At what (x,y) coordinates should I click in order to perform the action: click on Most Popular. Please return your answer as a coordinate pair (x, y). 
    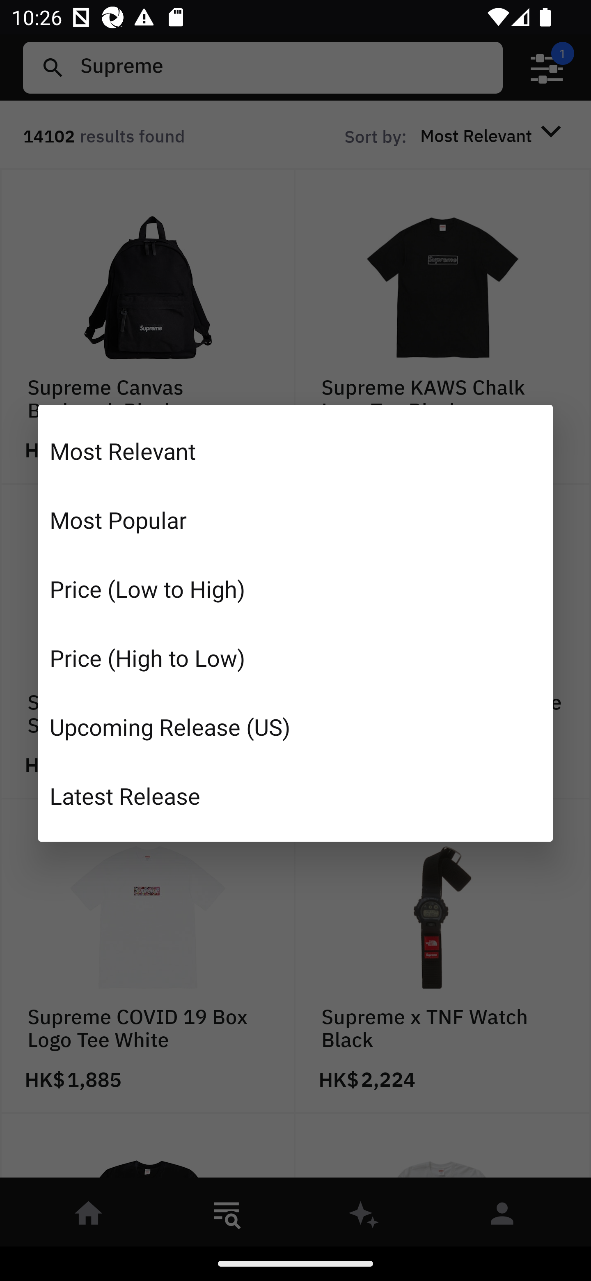
    Looking at the image, I should click on (295, 520).